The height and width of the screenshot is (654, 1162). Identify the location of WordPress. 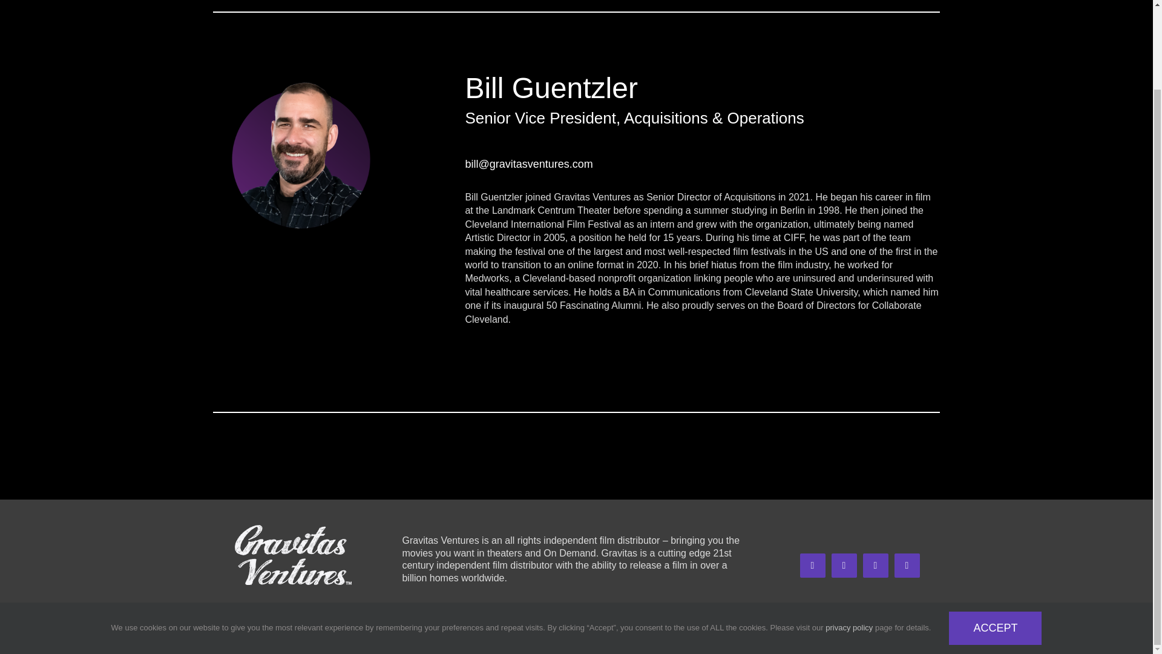
(403, 623).